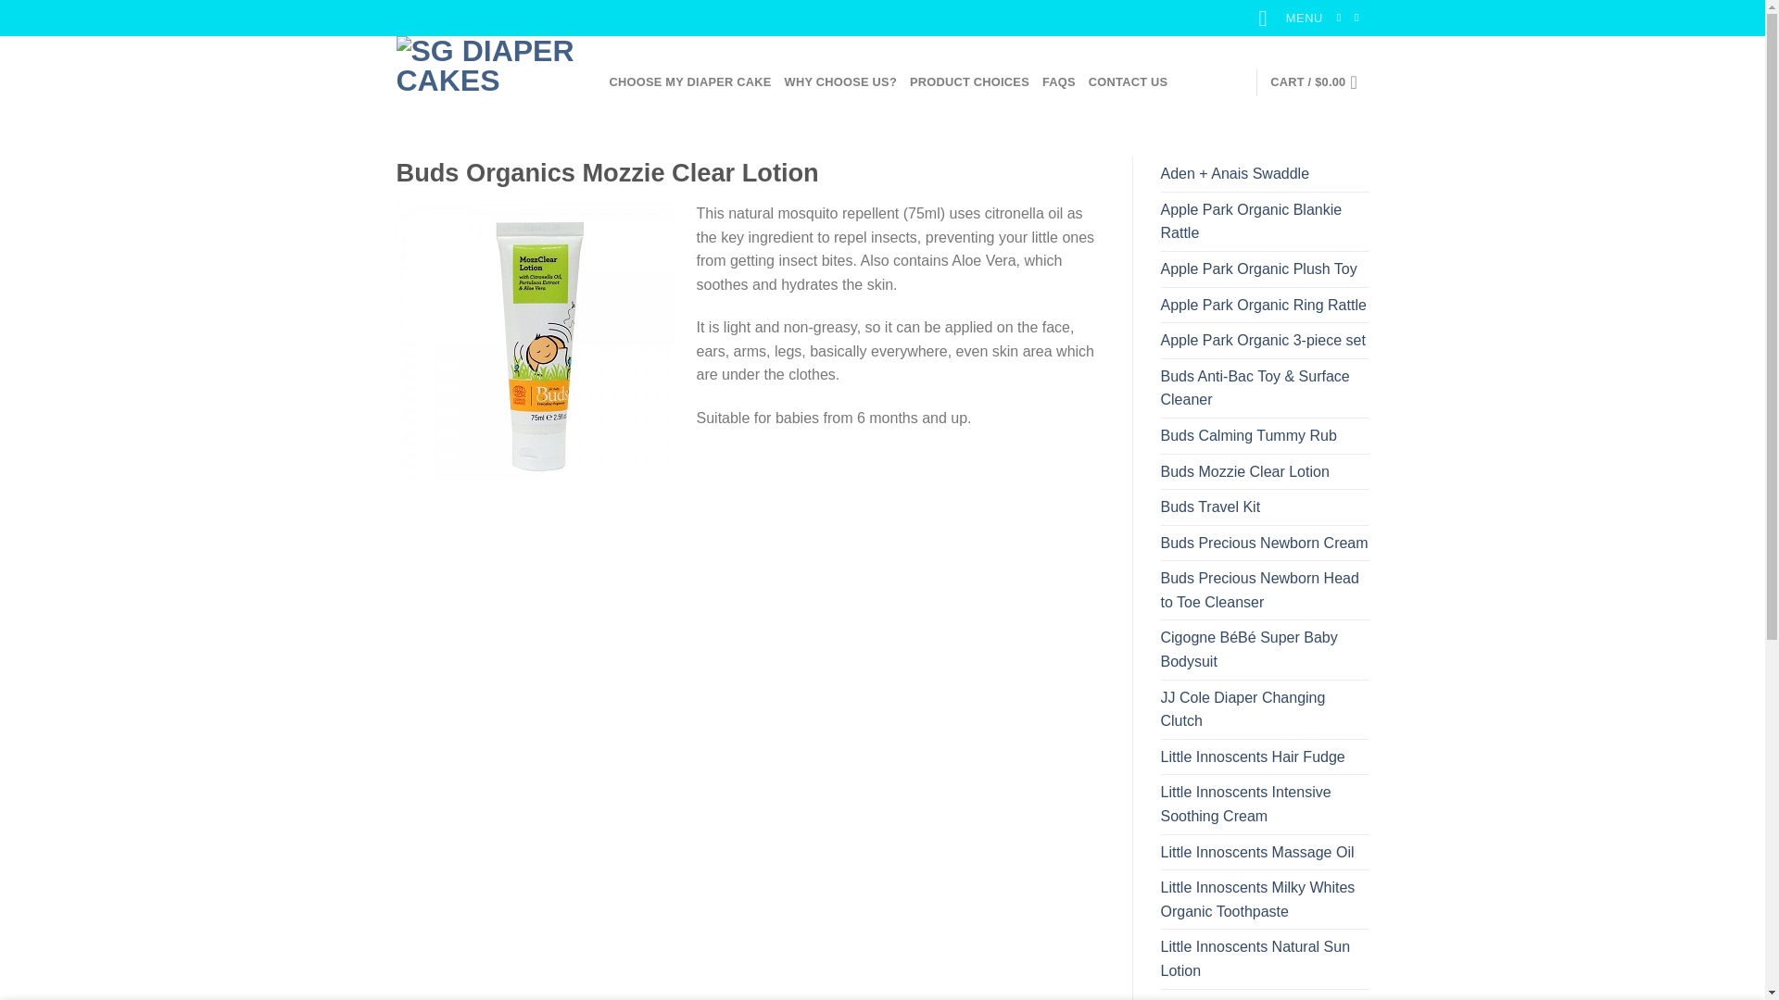 This screenshot has height=1000, width=1779. I want to click on WHY CHOOSE US?, so click(839, 81).